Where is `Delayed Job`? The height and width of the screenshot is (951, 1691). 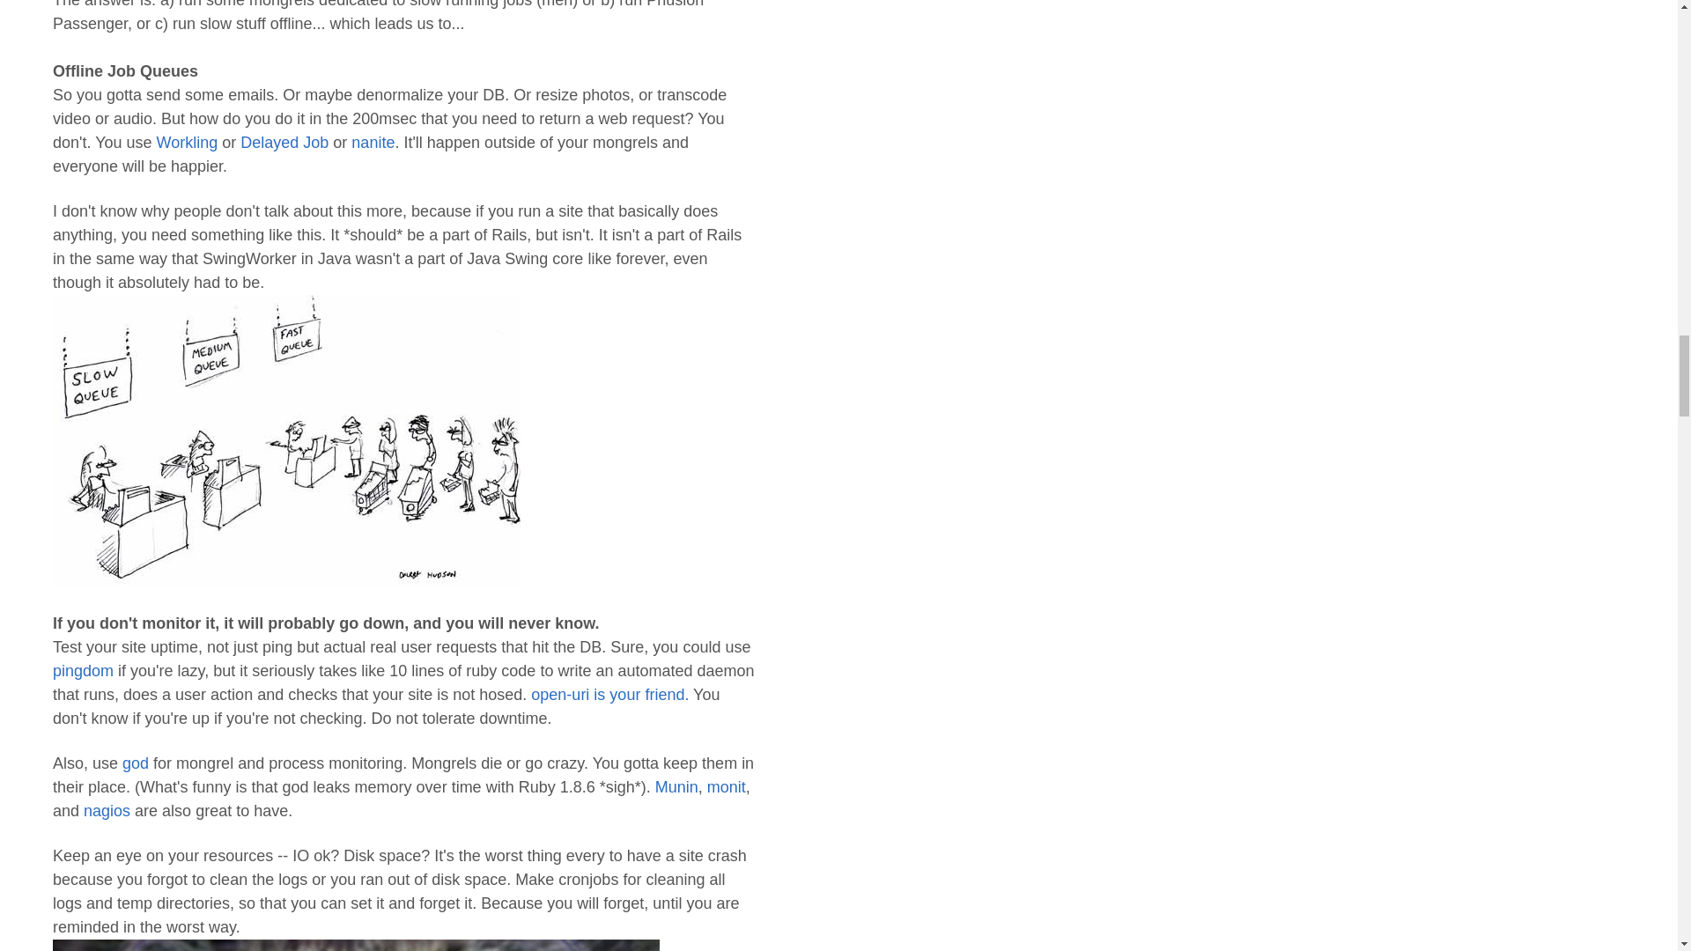 Delayed Job is located at coordinates (284, 143).